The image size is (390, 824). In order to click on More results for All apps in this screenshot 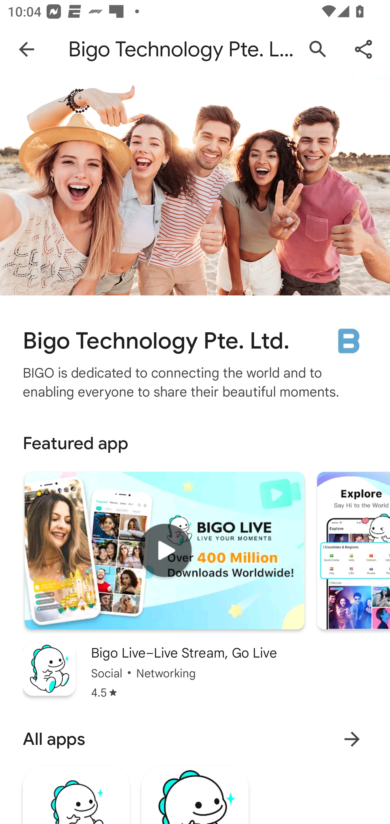, I will do `click(352, 739)`.